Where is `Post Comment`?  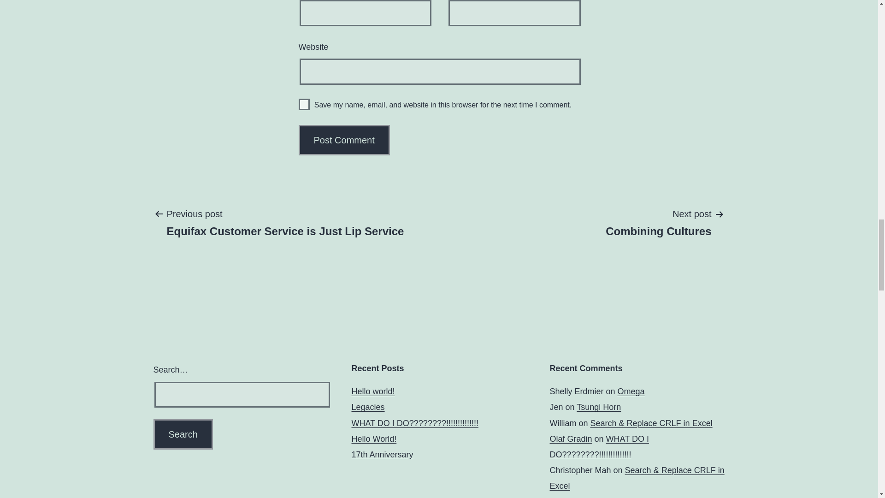 Post Comment is located at coordinates (344, 140).